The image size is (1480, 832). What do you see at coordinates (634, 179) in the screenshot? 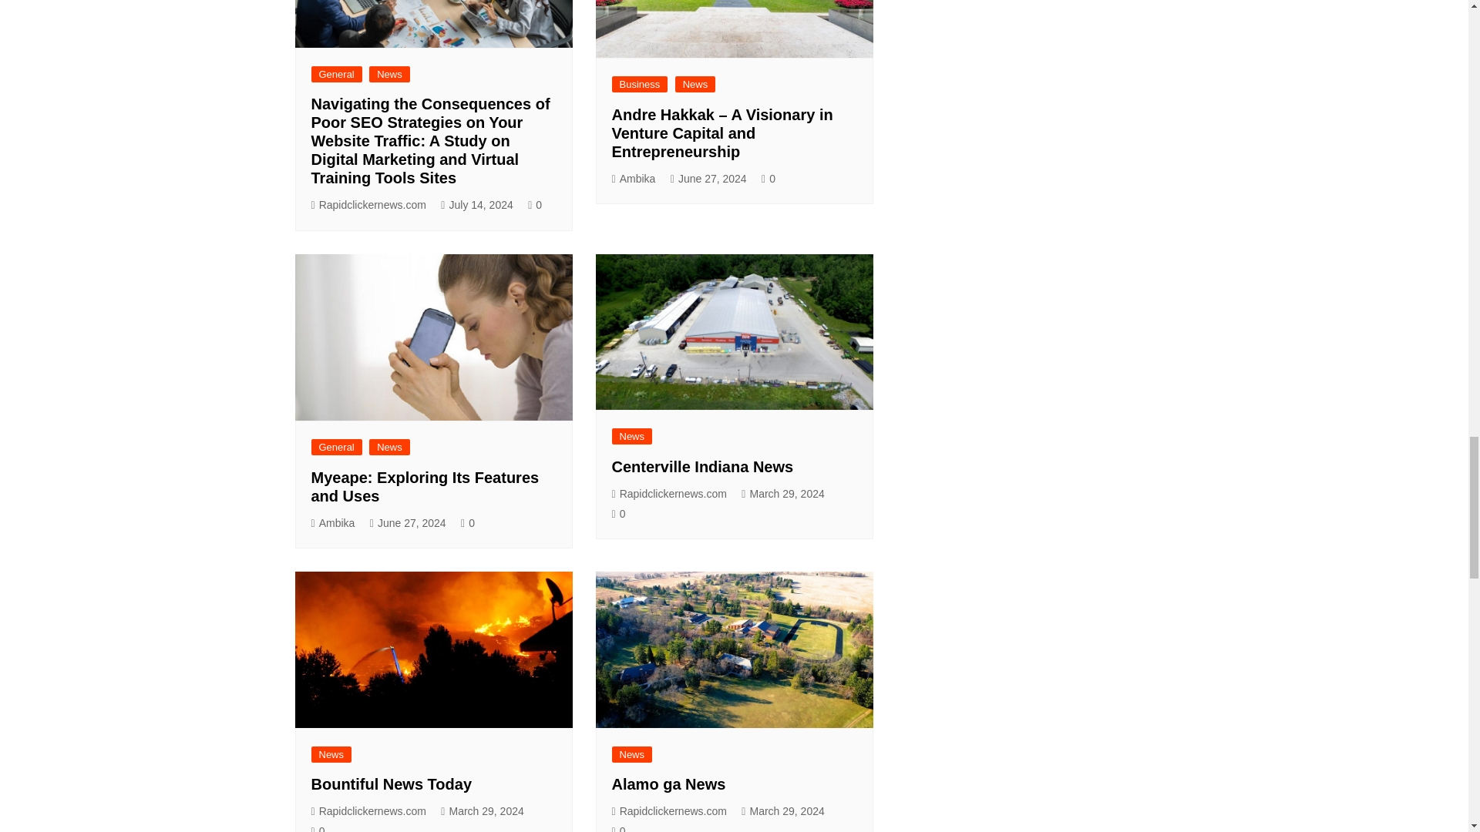
I see `Ambika` at bounding box center [634, 179].